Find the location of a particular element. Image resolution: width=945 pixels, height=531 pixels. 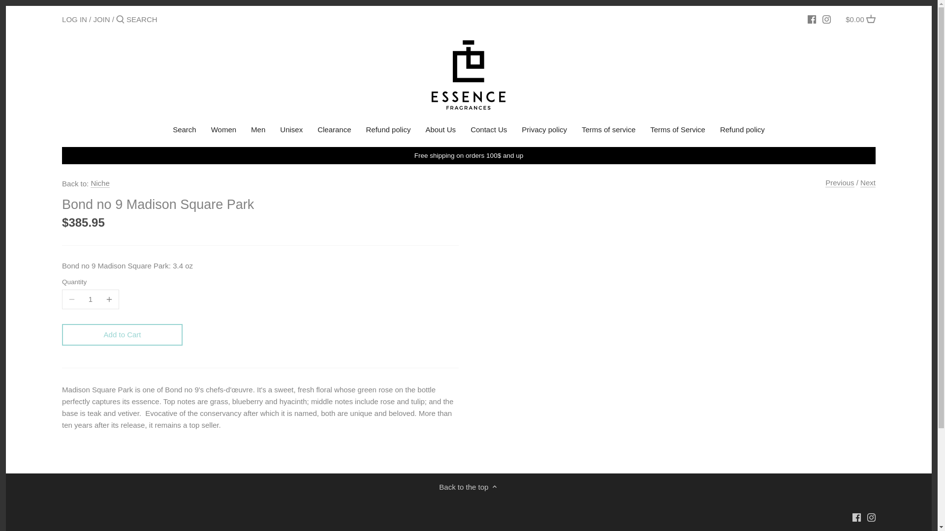

Search is located at coordinates (185, 131).